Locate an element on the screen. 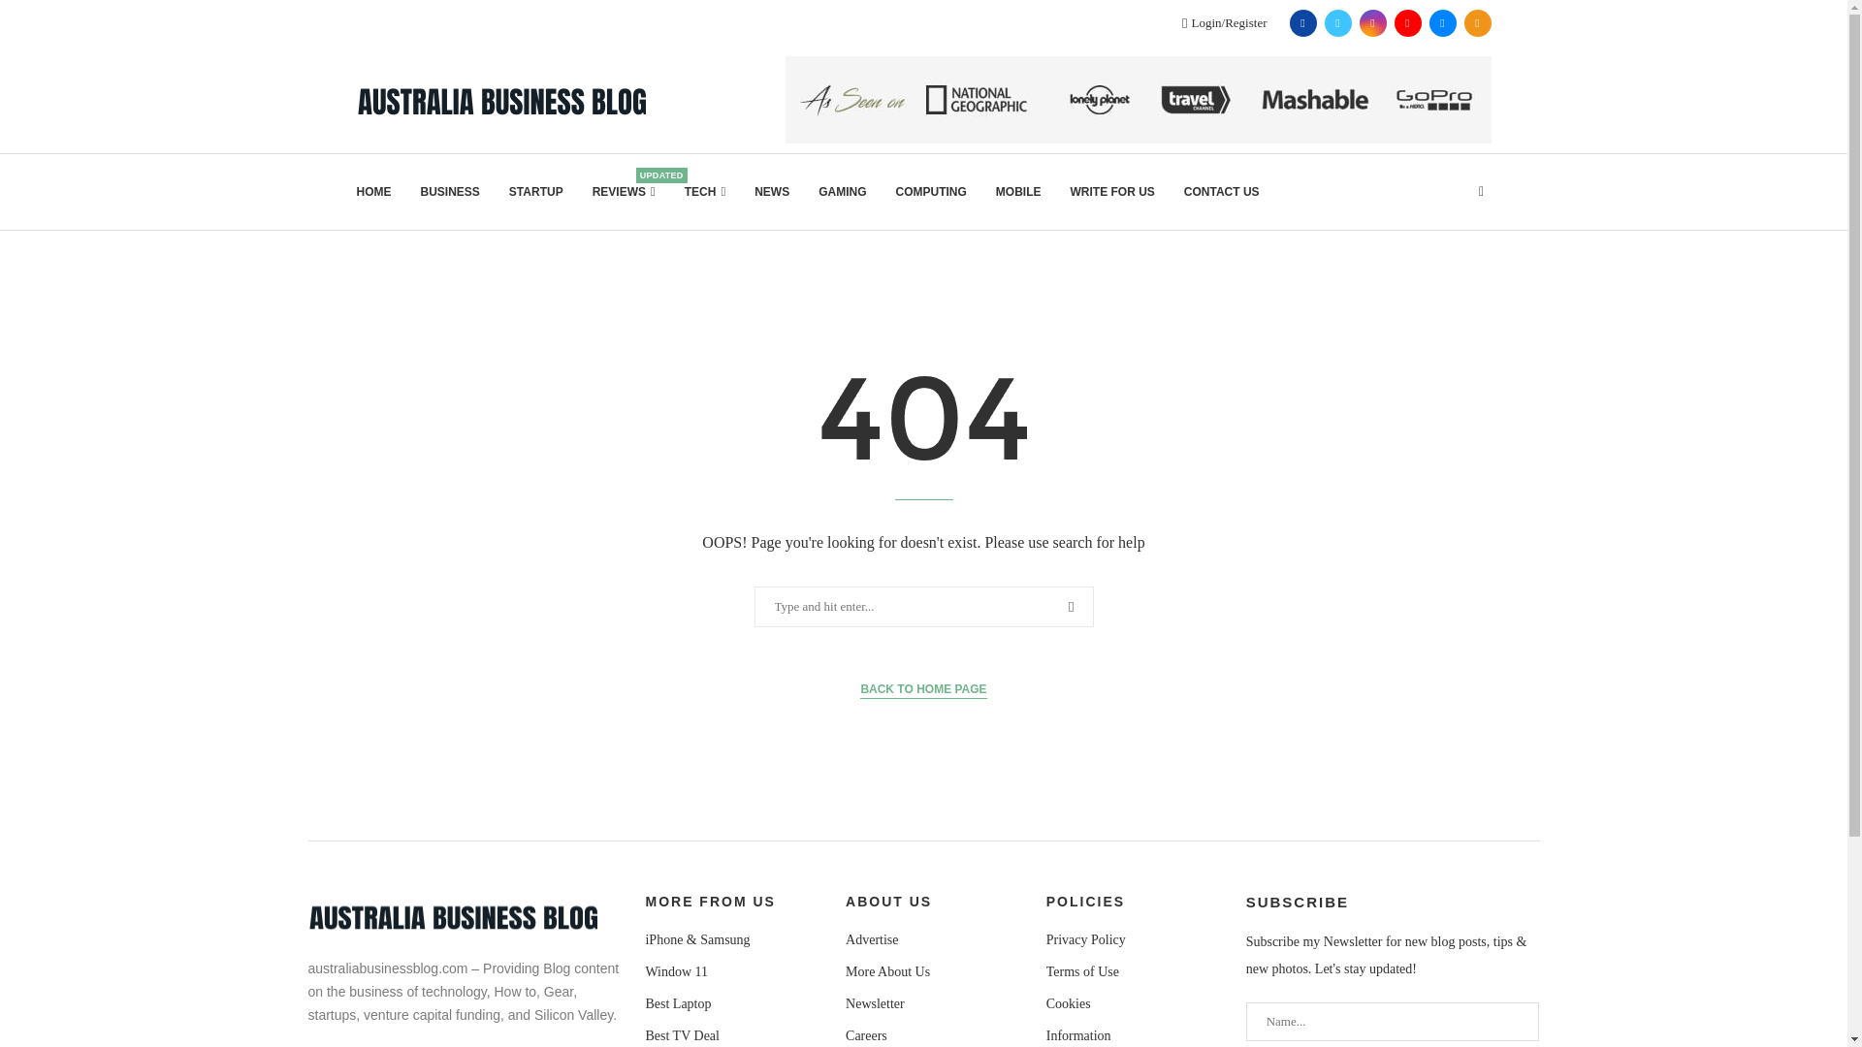 This screenshot has height=1047, width=1862. COMPUTING is located at coordinates (931, 191).